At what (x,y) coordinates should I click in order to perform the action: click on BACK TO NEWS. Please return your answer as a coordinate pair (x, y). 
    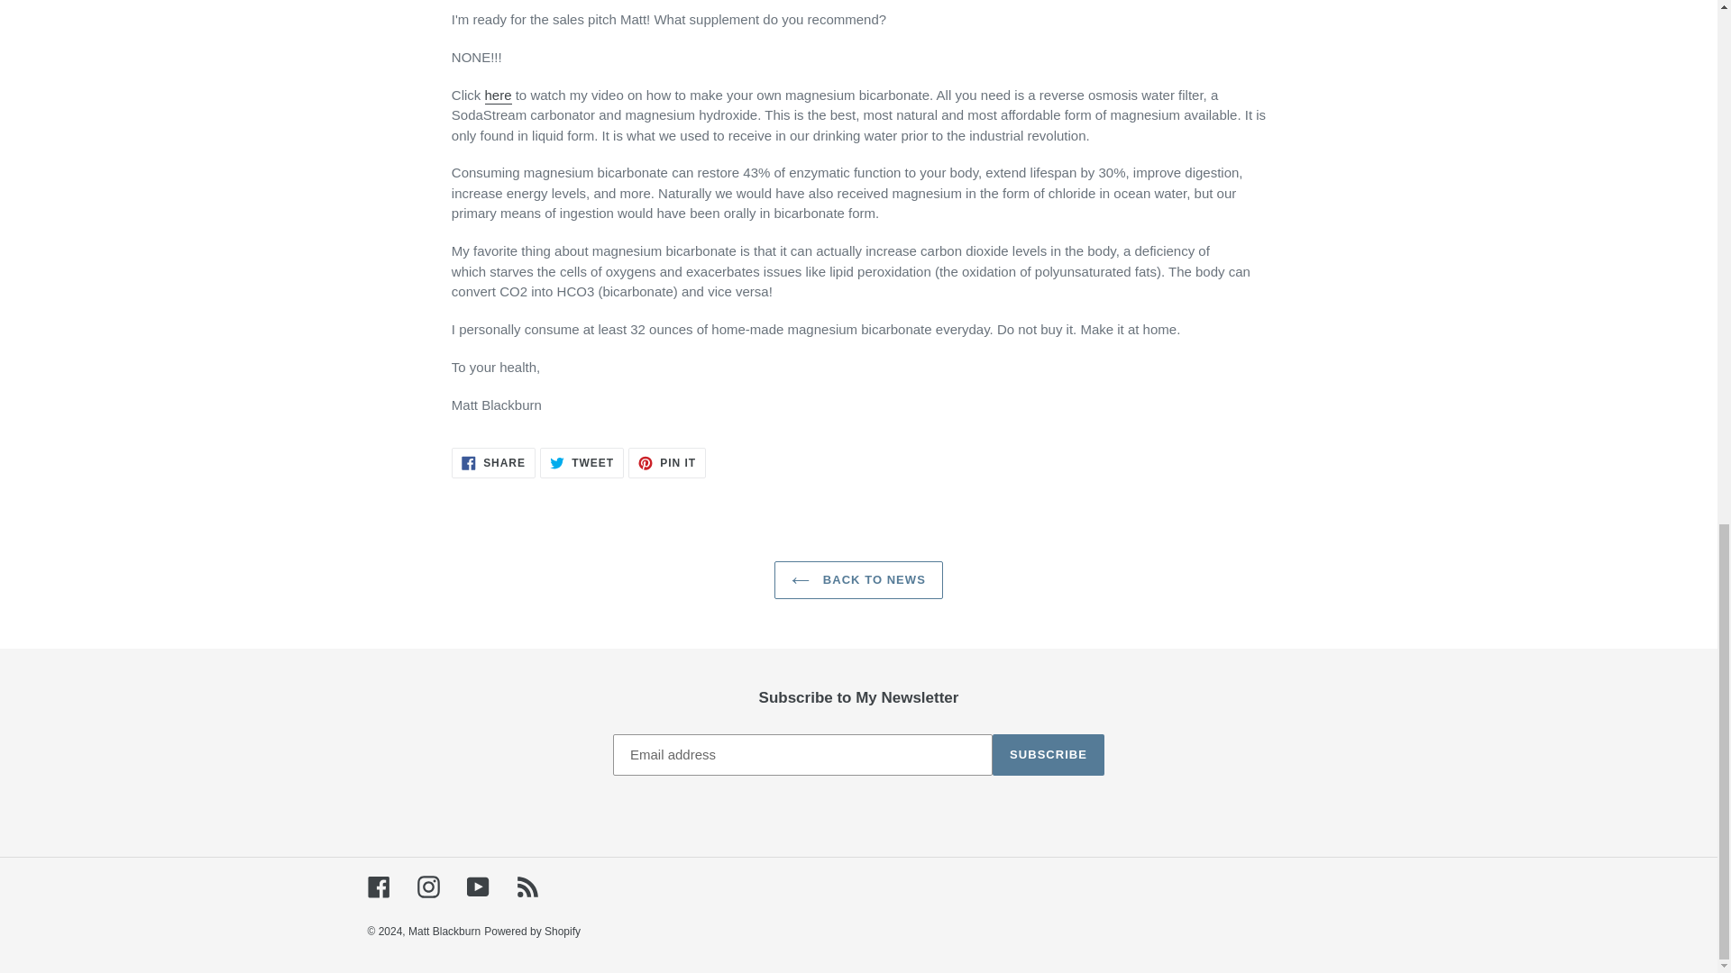
    Looking at the image, I should click on (379, 887).